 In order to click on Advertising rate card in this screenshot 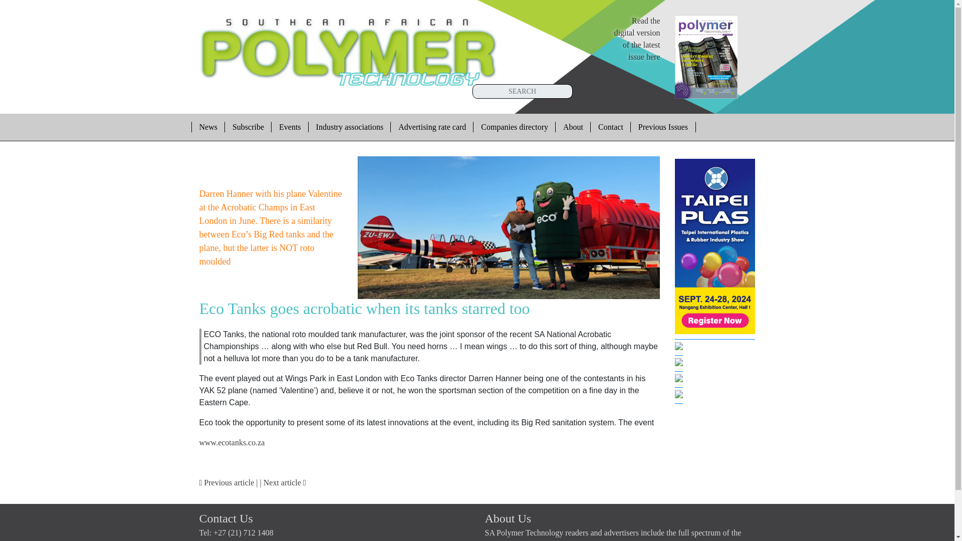, I will do `click(432, 127)`.